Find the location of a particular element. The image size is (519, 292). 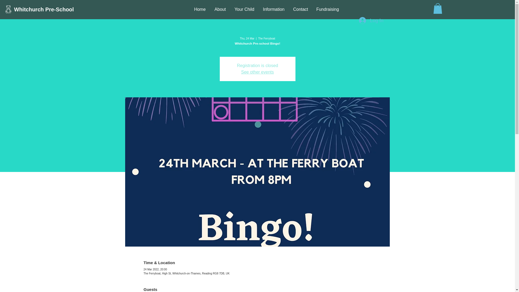

Log In is located at coordinates (371, 21).